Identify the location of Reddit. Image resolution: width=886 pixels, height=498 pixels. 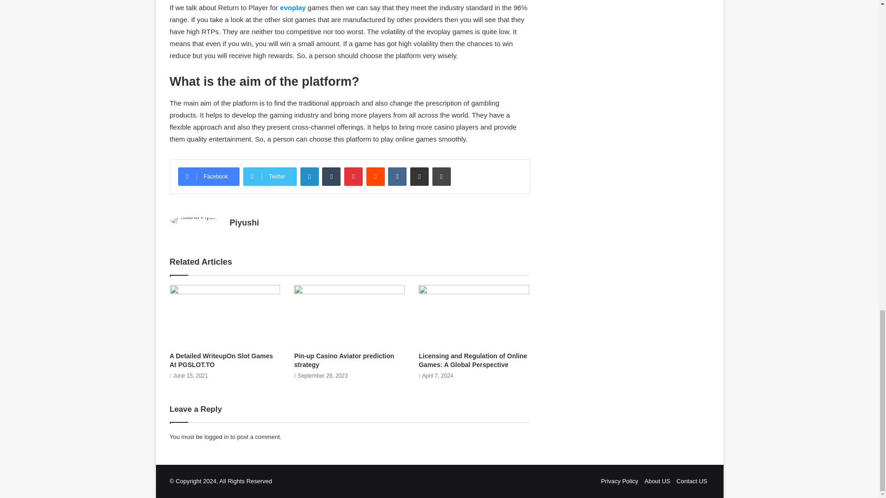
(376, 176).